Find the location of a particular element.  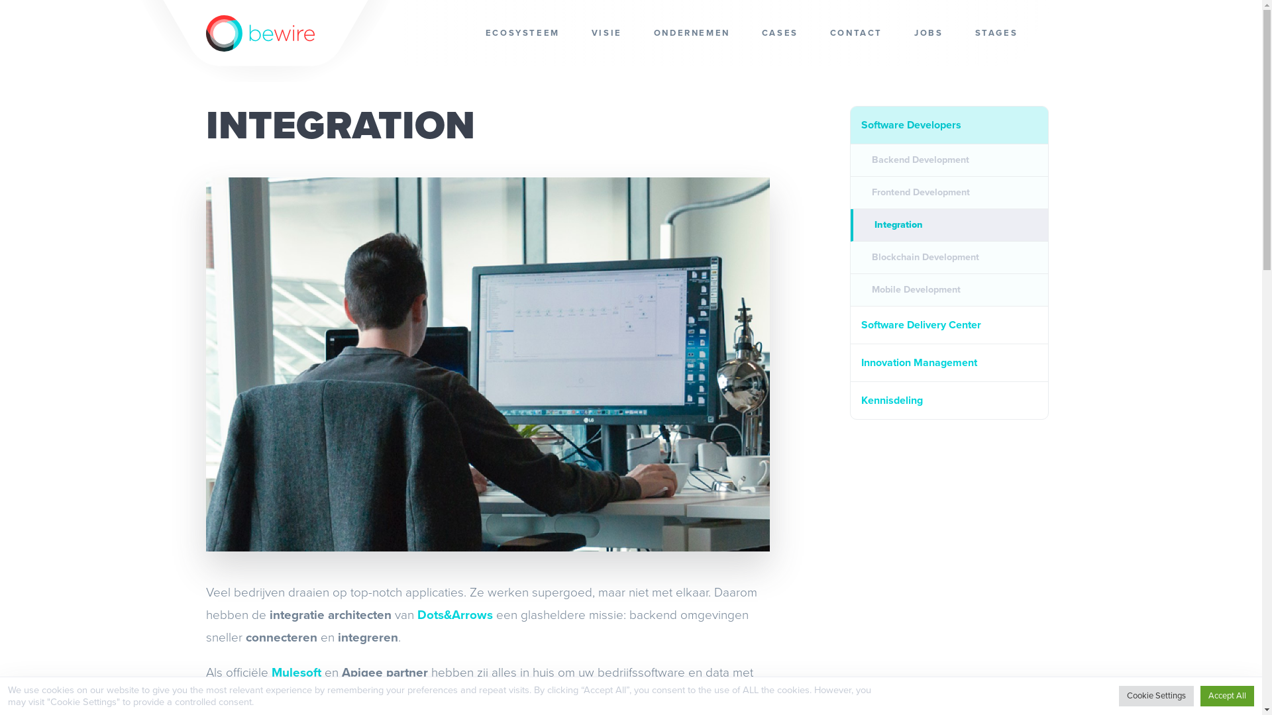

CONTACT is located at coordinates (856, 33).